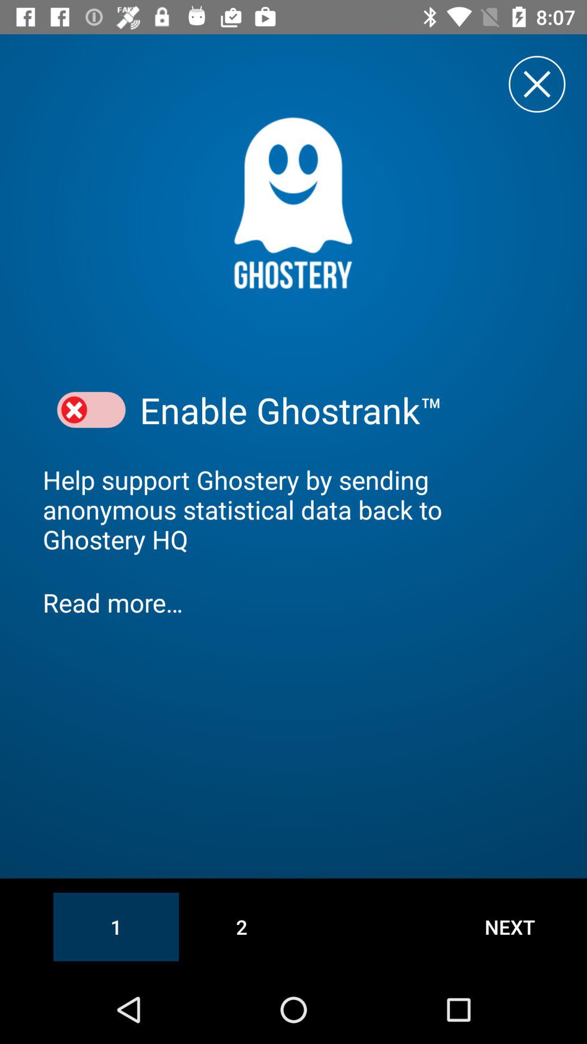 The width and height of the screenshot is (587, 1044). Describe the element at coordinates (91, 410) in the screenshot. I see `disable/enable button` at that location.